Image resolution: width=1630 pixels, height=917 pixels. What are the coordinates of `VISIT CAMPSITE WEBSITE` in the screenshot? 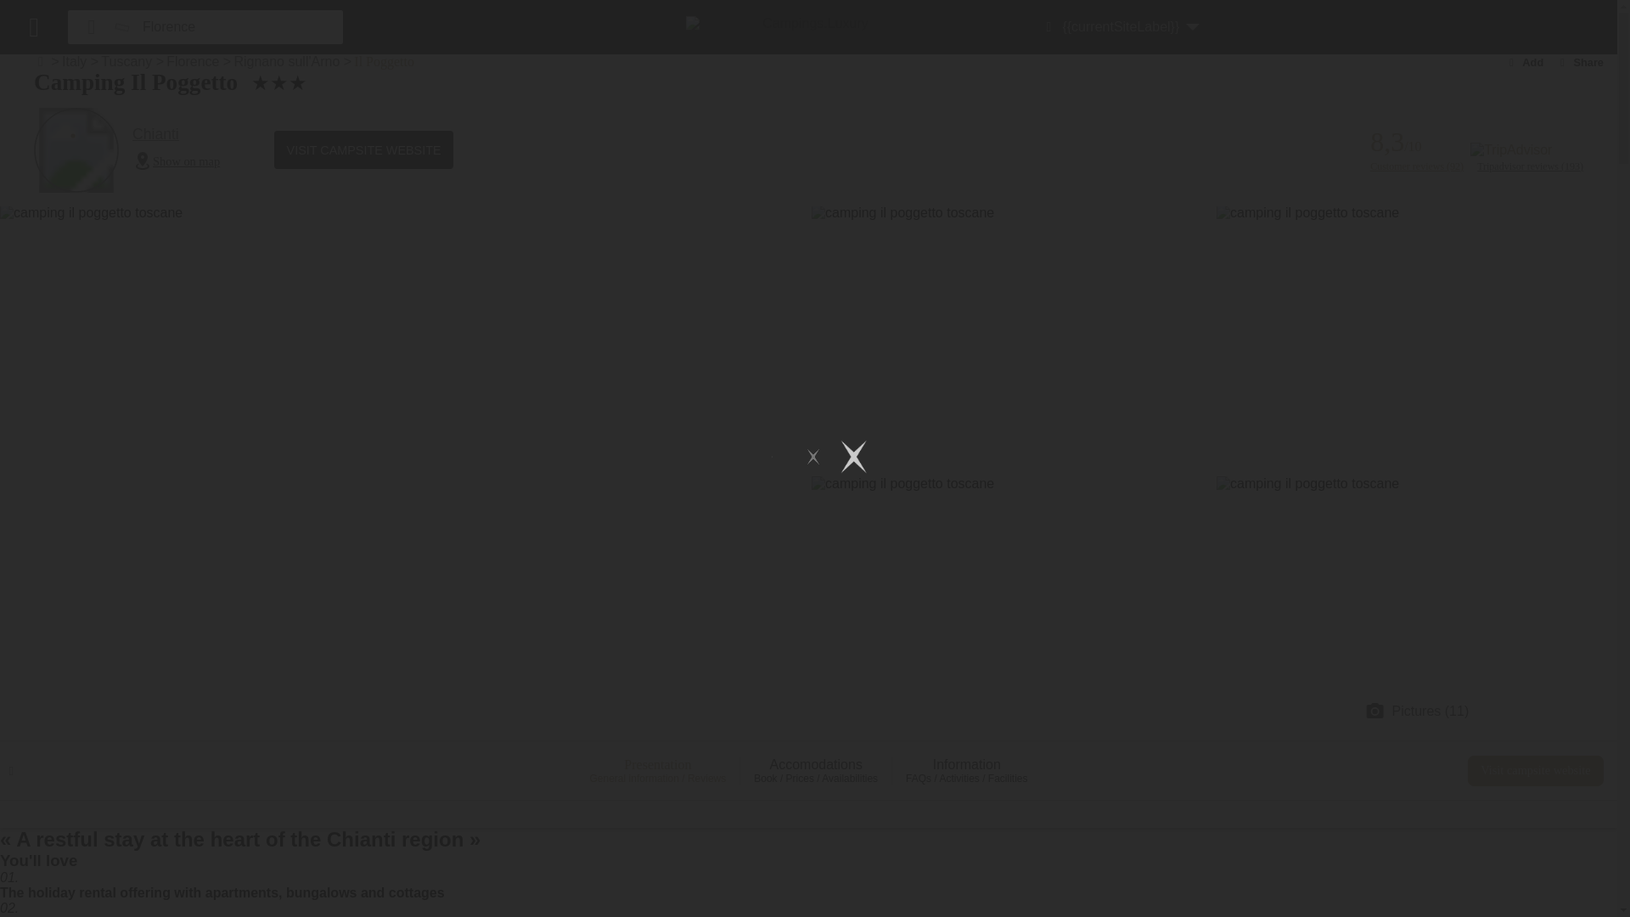 It's located at (363, 149).